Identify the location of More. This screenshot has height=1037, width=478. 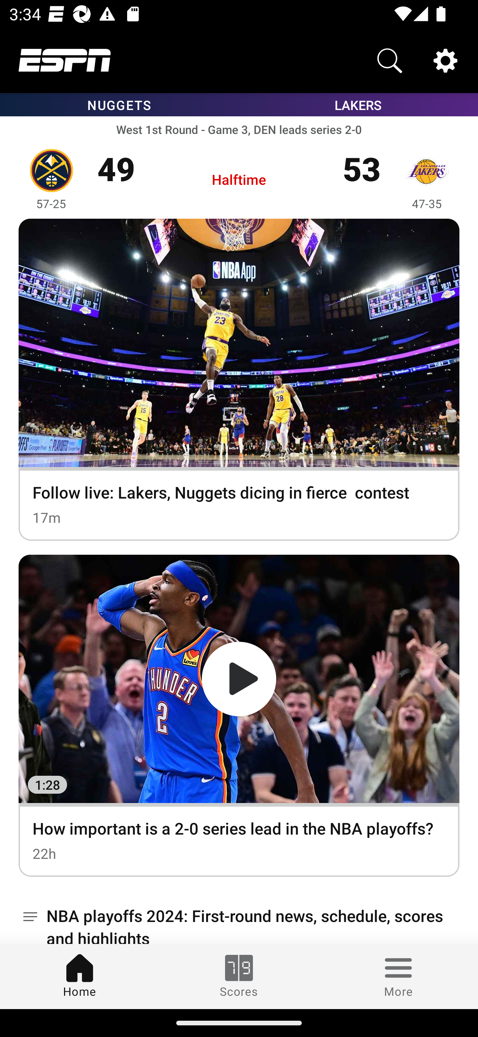
(398, 976).